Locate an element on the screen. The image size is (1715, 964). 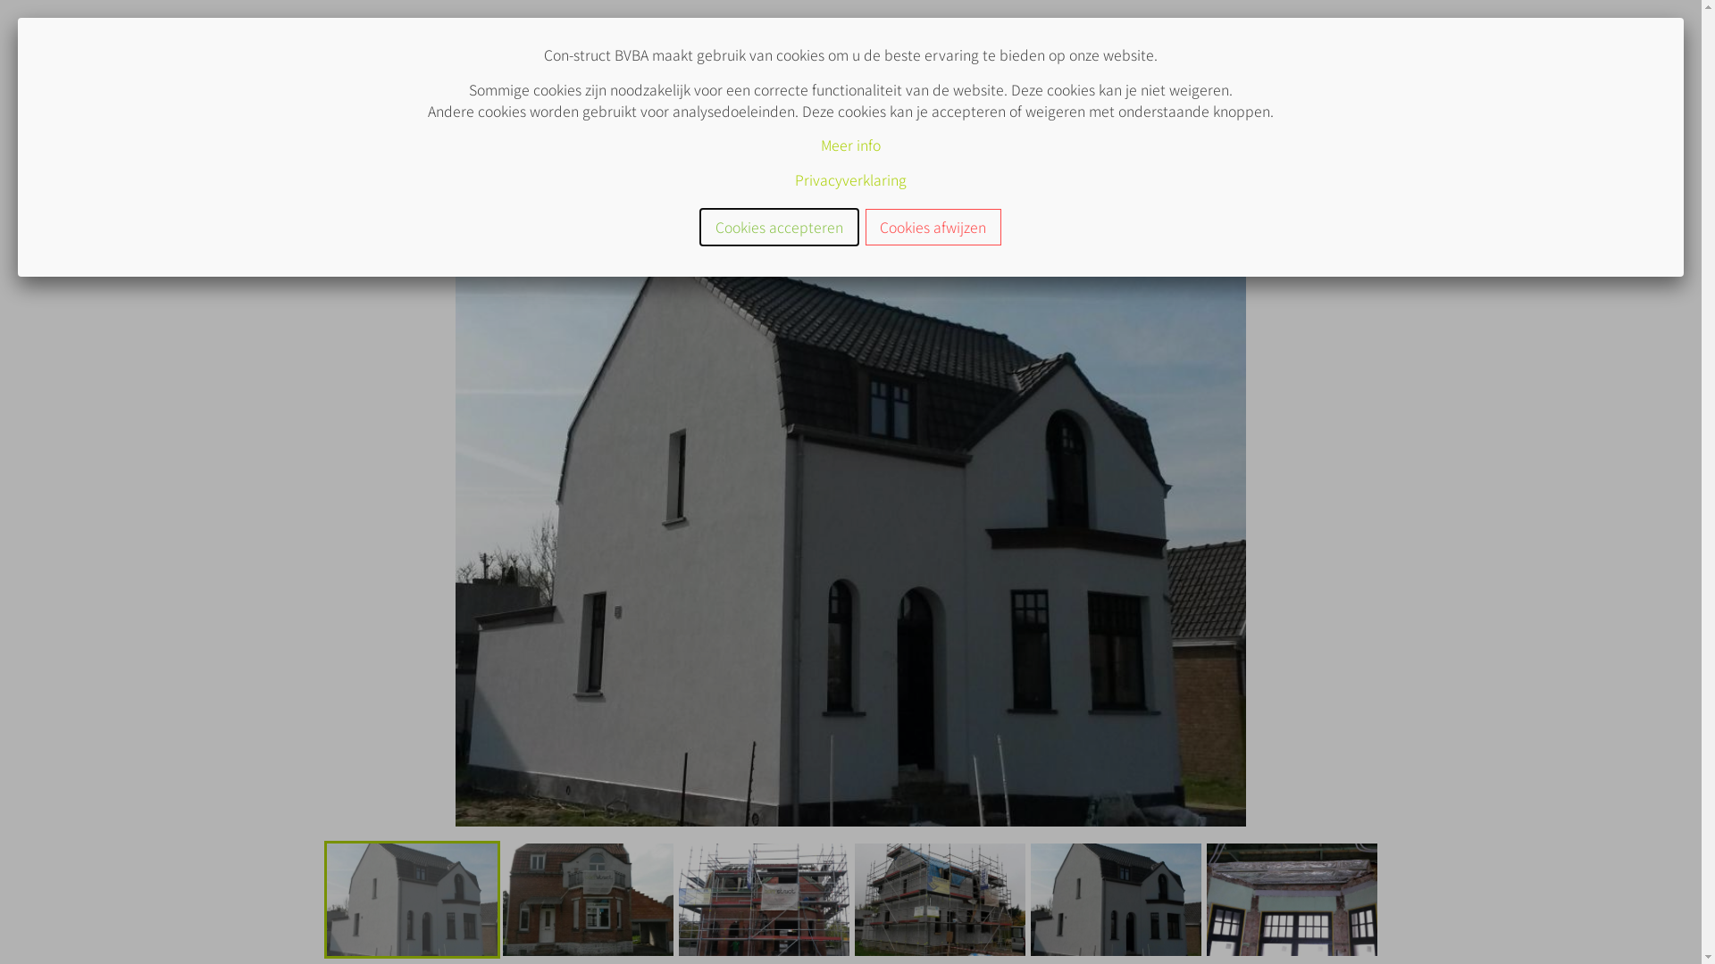
Cookies accepteren is located at coordinates (779, 228).